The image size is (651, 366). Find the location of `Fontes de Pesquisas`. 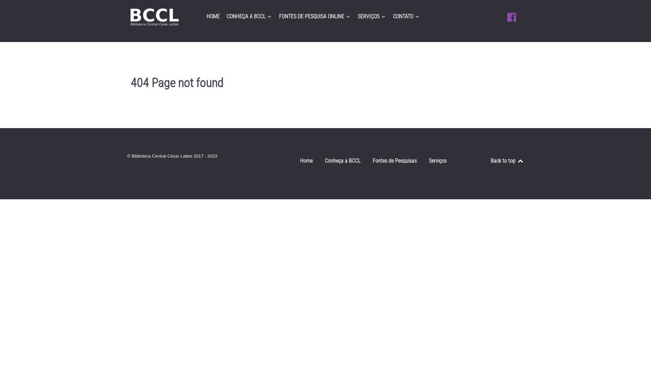

Fontes de Pesquisas is located at coordinates (395, 162).